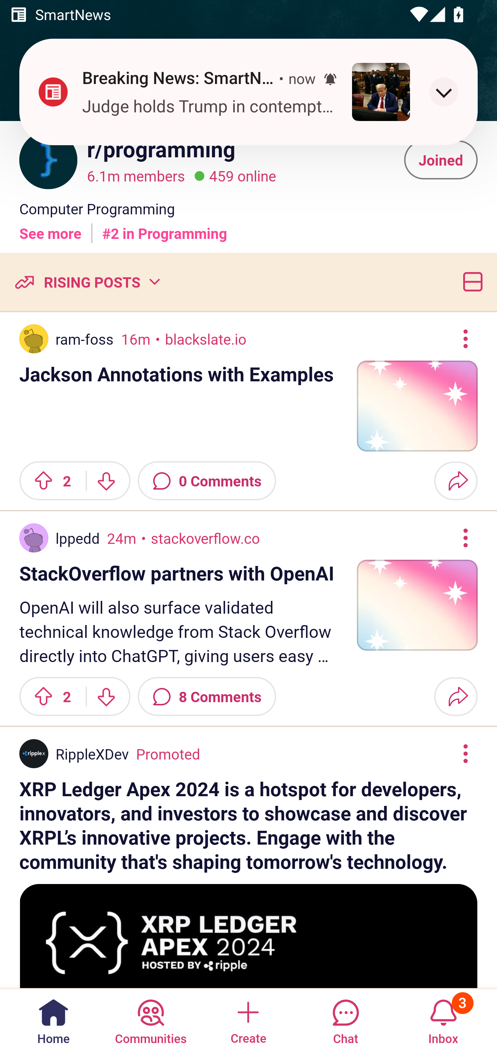 Image resolution: width=497 pixels, height=1051 pixels. What do you see at coordinates (443, 1019) in the screenshot?
I see `Inbox, has 3 notifications 3 Inbox` at bounding box center [443, 1019].